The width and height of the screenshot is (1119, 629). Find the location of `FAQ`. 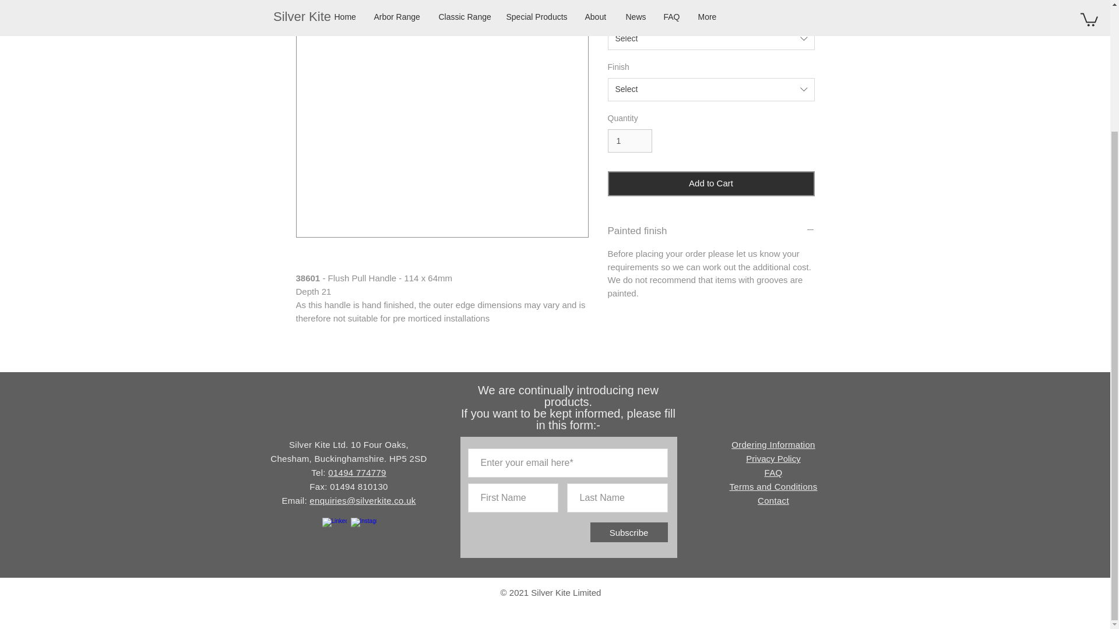

FAQ is located at coordinates (773, 472).